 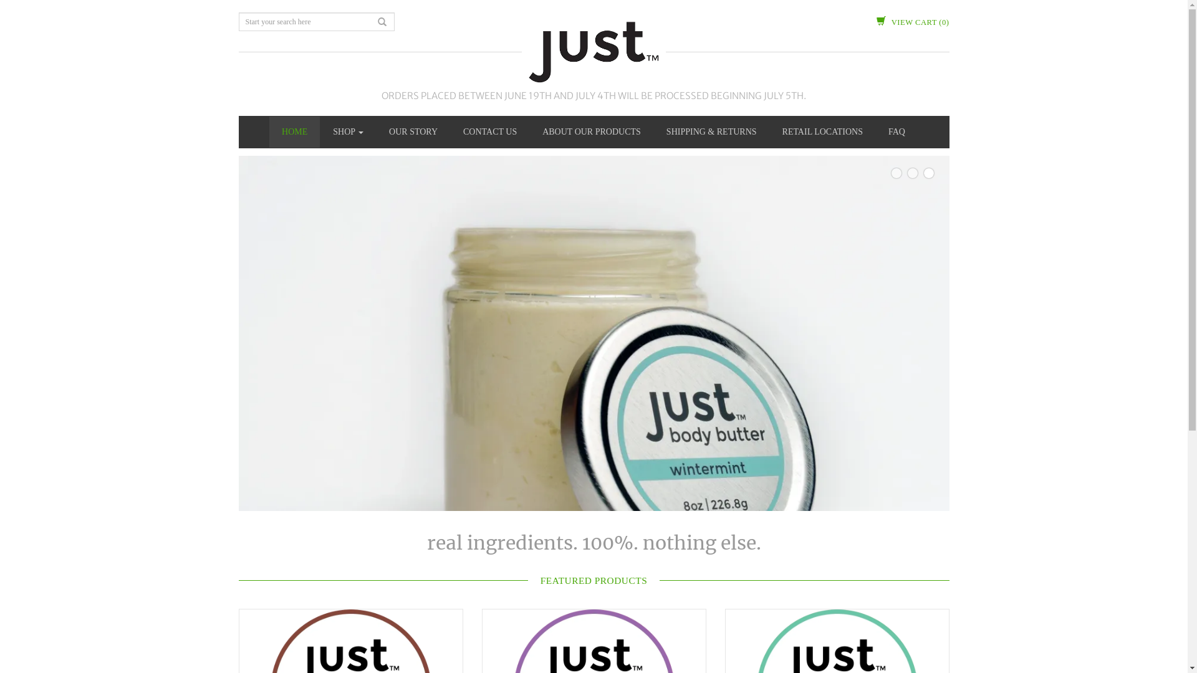 What do you see at coordinates (294, 132) in the screenshot?
I see `HOME` at bounding box center [294, 132].